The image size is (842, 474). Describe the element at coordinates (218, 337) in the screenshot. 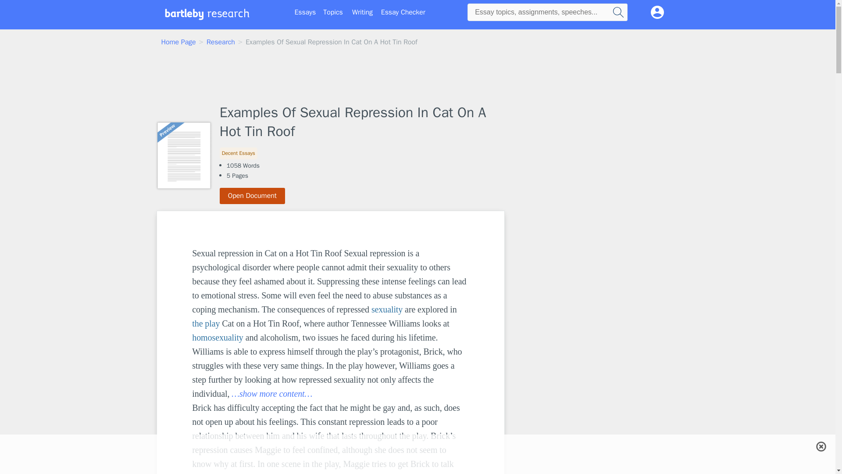

I see `homosexuality` at that location.